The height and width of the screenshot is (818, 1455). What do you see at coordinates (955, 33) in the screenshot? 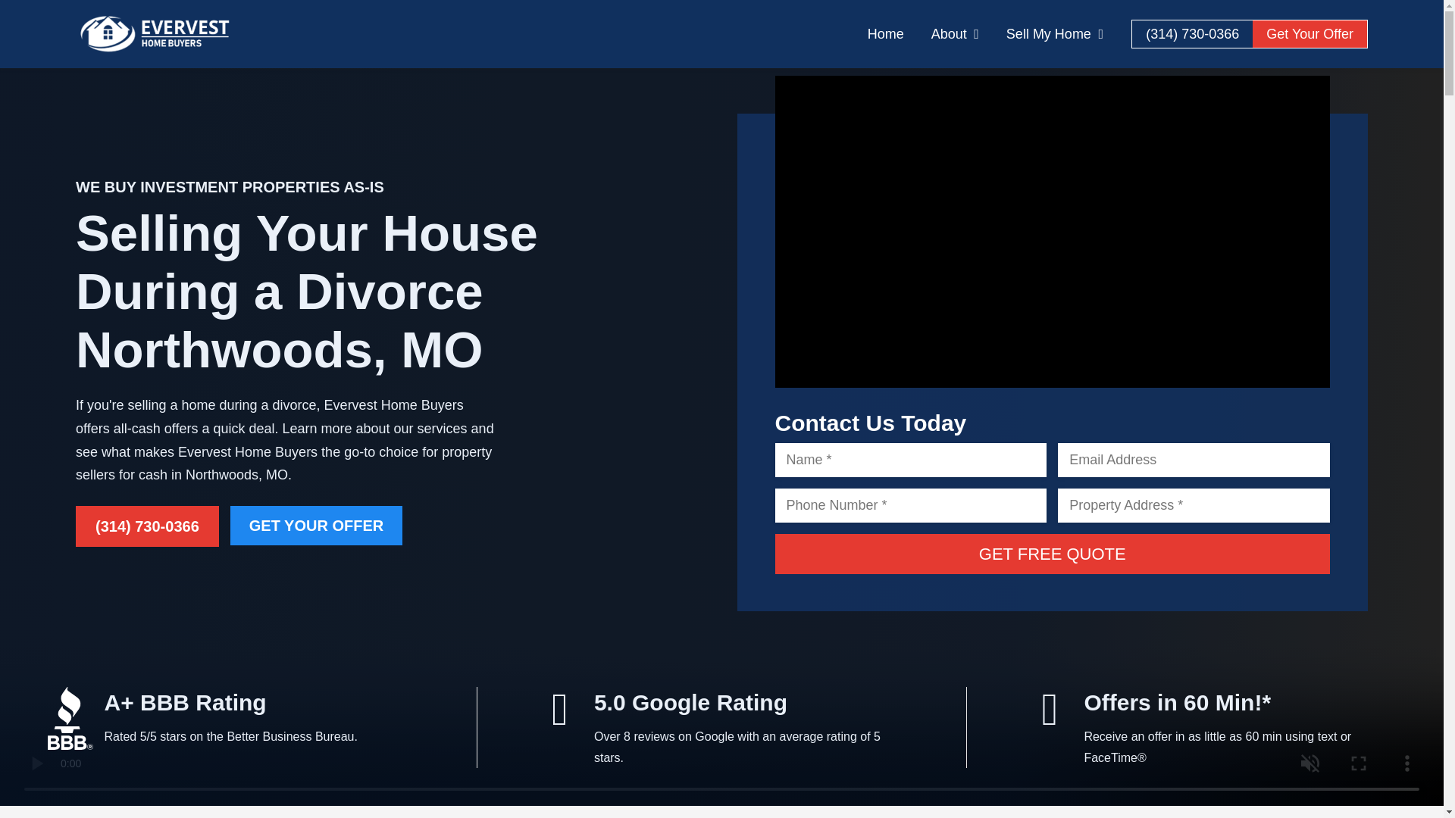
I see `About` at bounding box center [955, 33].